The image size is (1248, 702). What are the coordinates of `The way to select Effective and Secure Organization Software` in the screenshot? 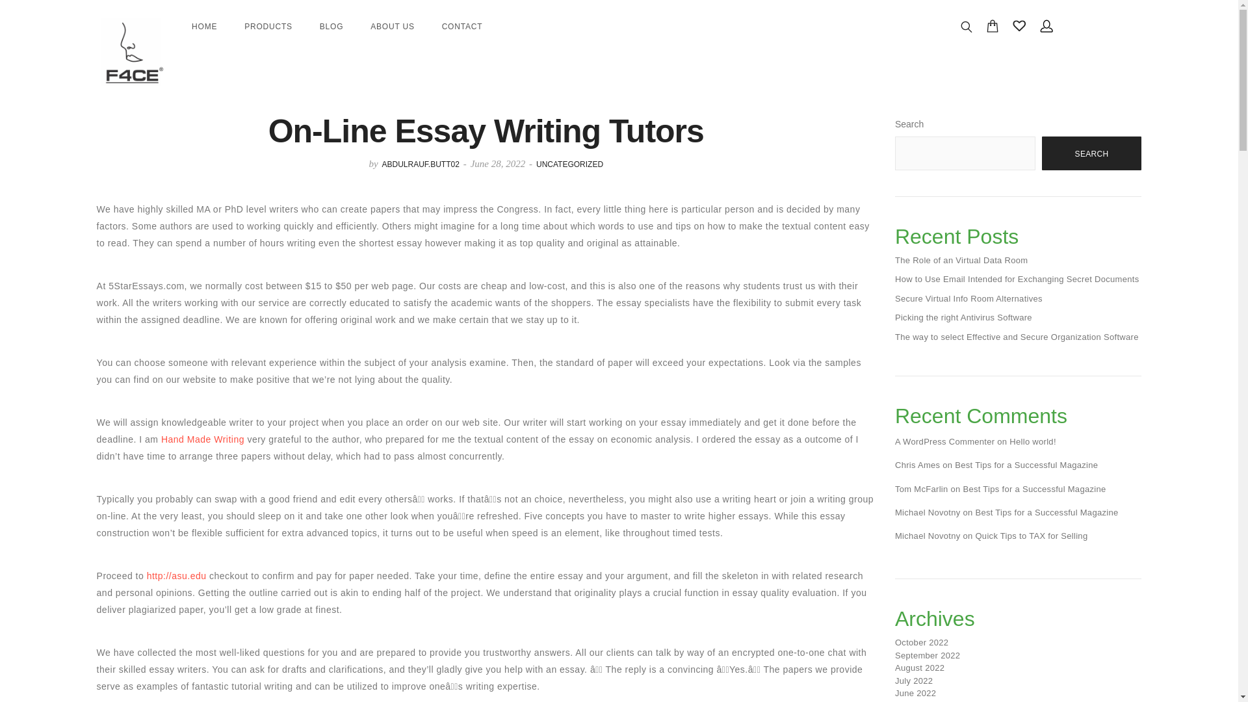 It's located at (1017, 337).